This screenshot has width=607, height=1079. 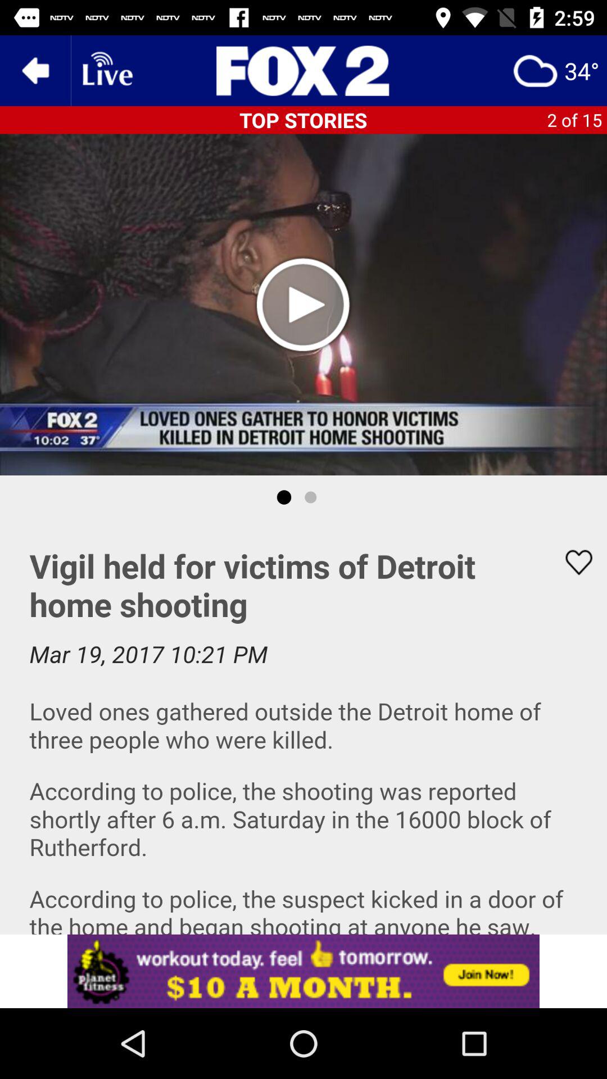 What do you see at coordinates (303, 71) in the screenshot?
I see `click the logo` at bounding box center [303, 71].